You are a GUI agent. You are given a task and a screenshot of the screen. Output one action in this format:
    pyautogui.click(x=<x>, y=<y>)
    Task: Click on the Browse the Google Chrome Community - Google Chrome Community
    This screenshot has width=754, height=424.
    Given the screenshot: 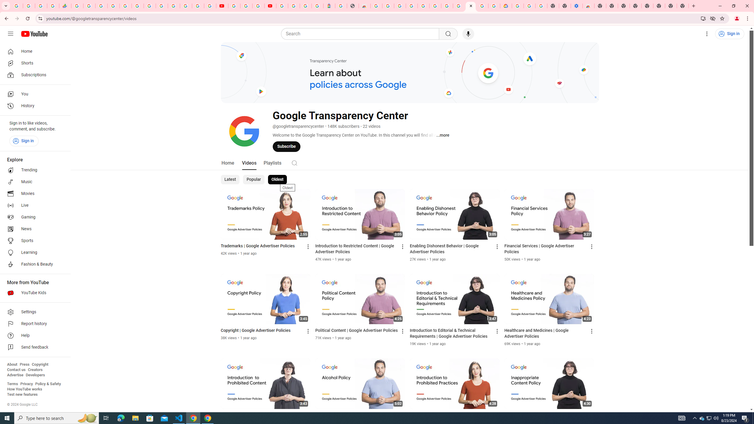 What is the action you would take?
    pyautogui.click(x=494, y=6)
    